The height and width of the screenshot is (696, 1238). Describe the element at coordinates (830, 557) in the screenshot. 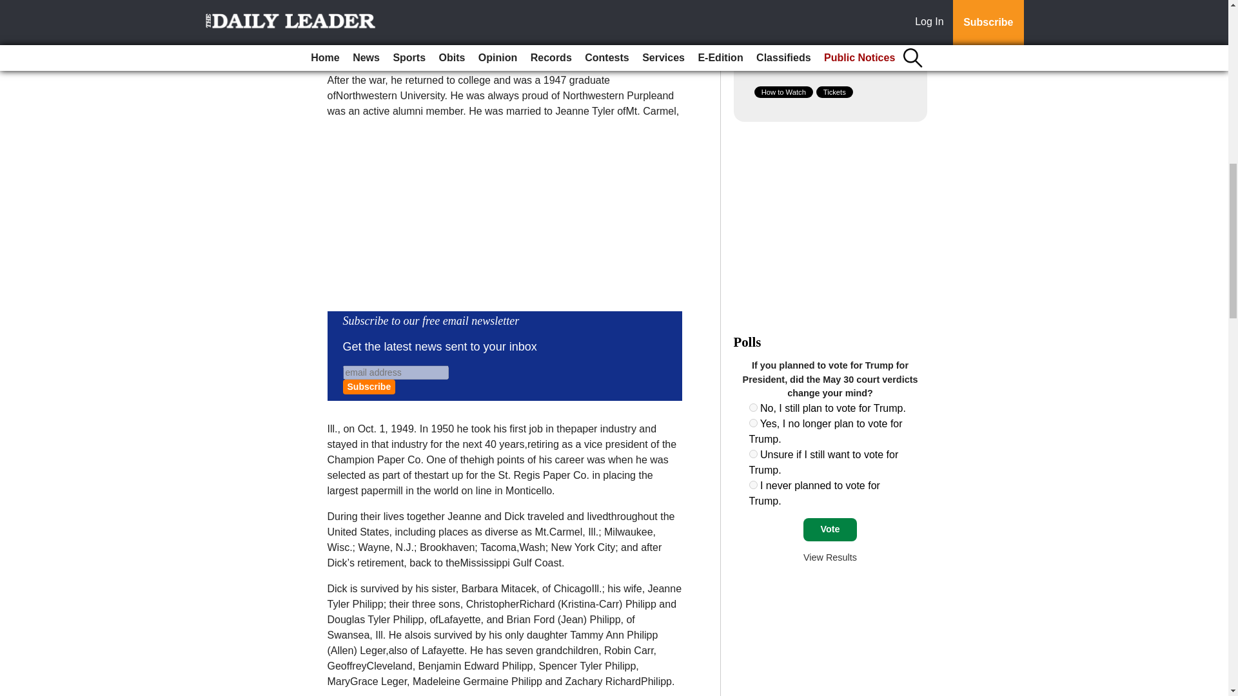

I see `View Results Of This Poll` at that location.